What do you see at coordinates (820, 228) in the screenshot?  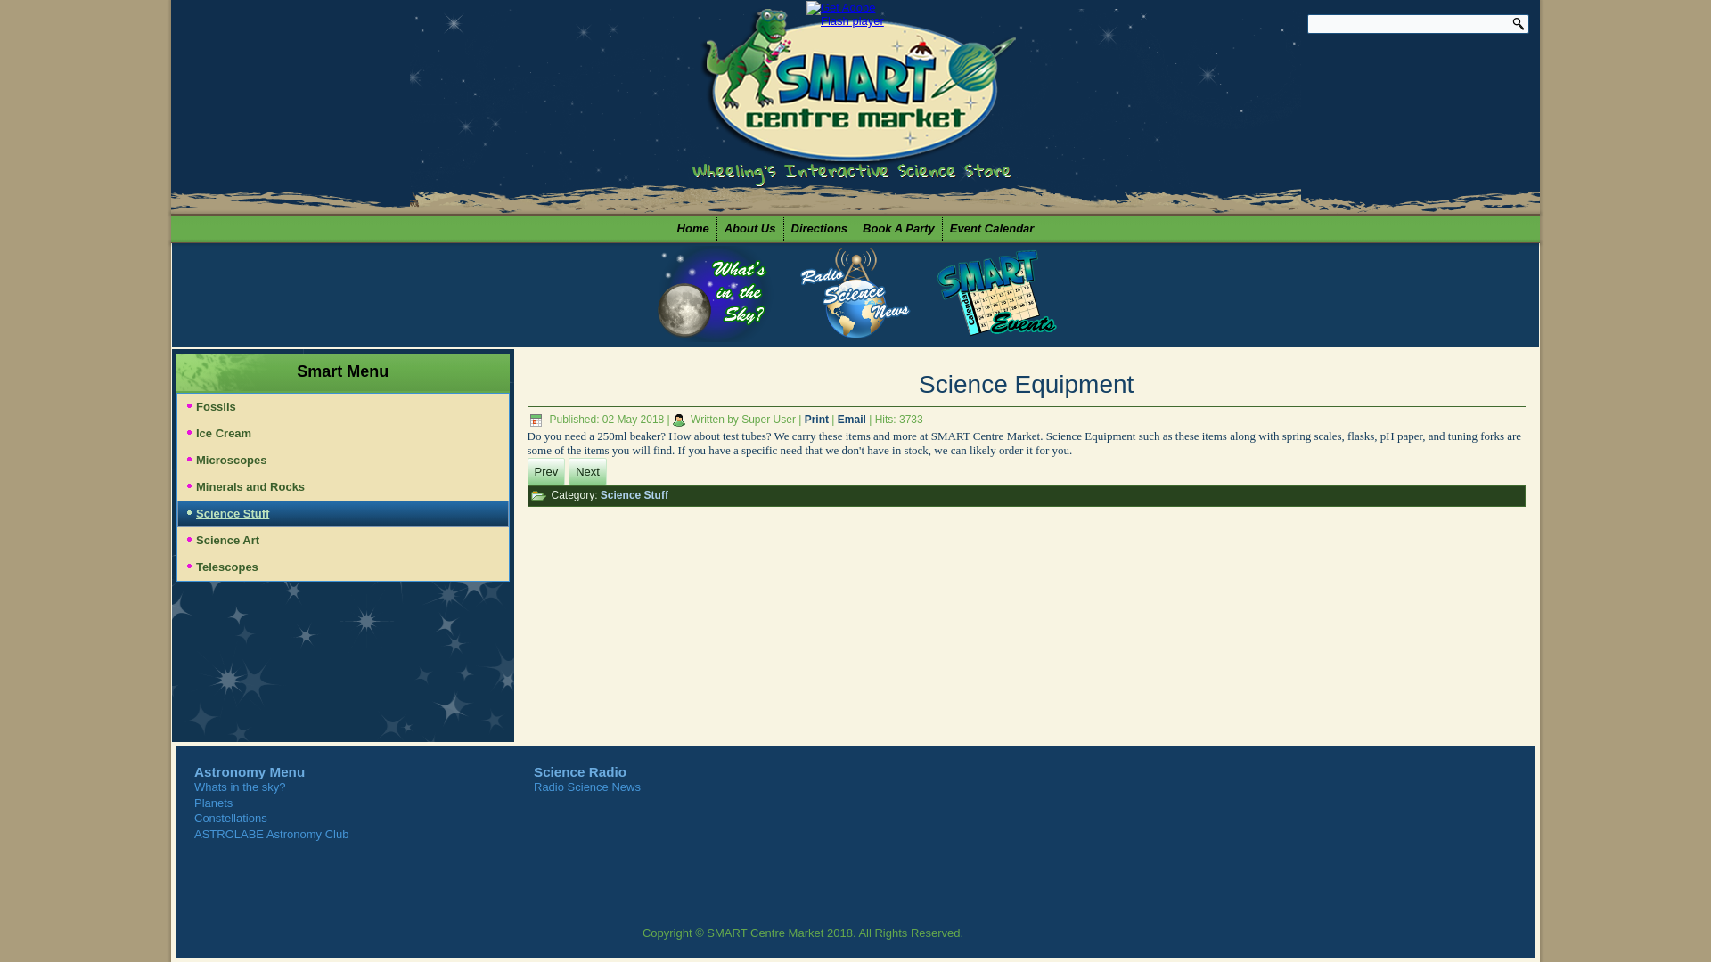 I see `Directions` at bounding box center [820, 228].